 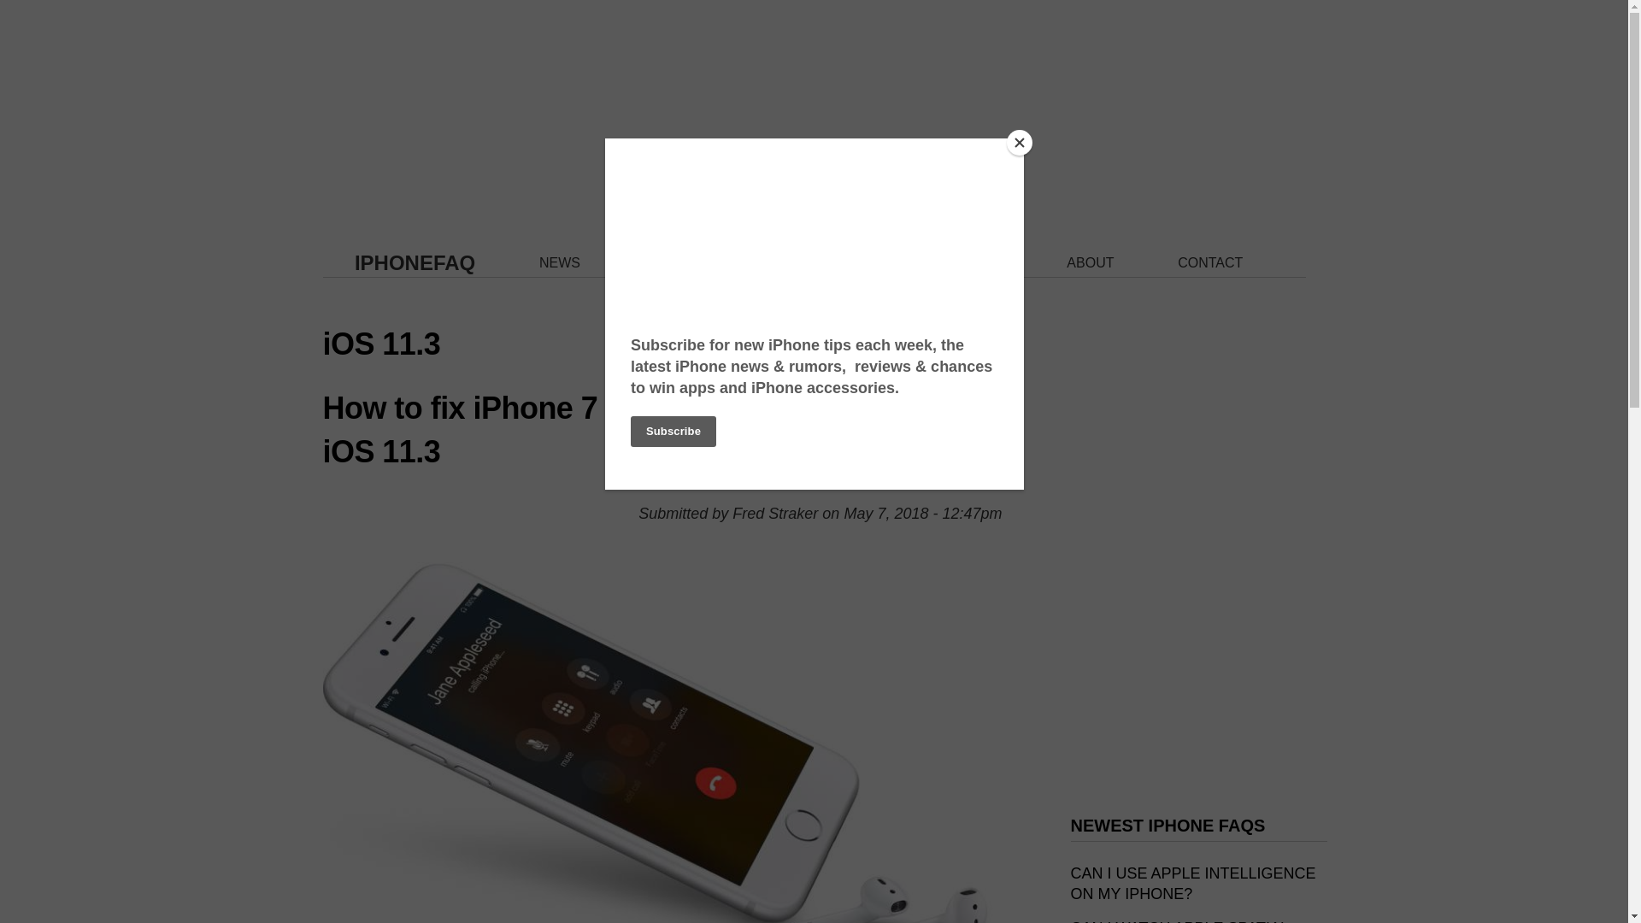 What do you see at coordinates (814, 106) in the screenshot?
I see `3rd party ad content` at bounding box center [814, 106].